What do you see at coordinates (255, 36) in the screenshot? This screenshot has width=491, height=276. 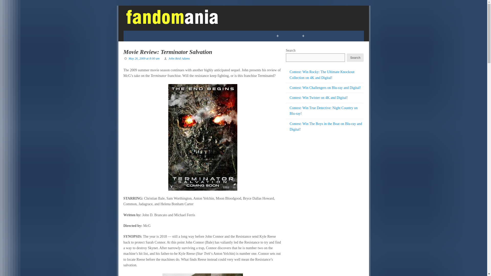 I see `Contests` at bounding box center [255, 36].